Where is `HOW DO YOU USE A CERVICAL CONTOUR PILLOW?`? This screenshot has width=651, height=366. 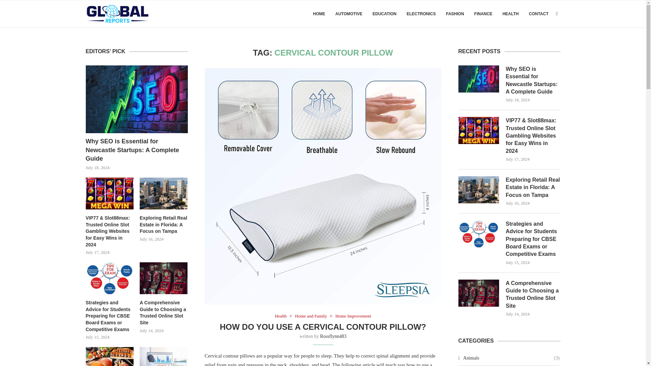
HOW DO YOU USE A CERVICAL CONTOUR PILLOW? is located at coordinates (323, 327).